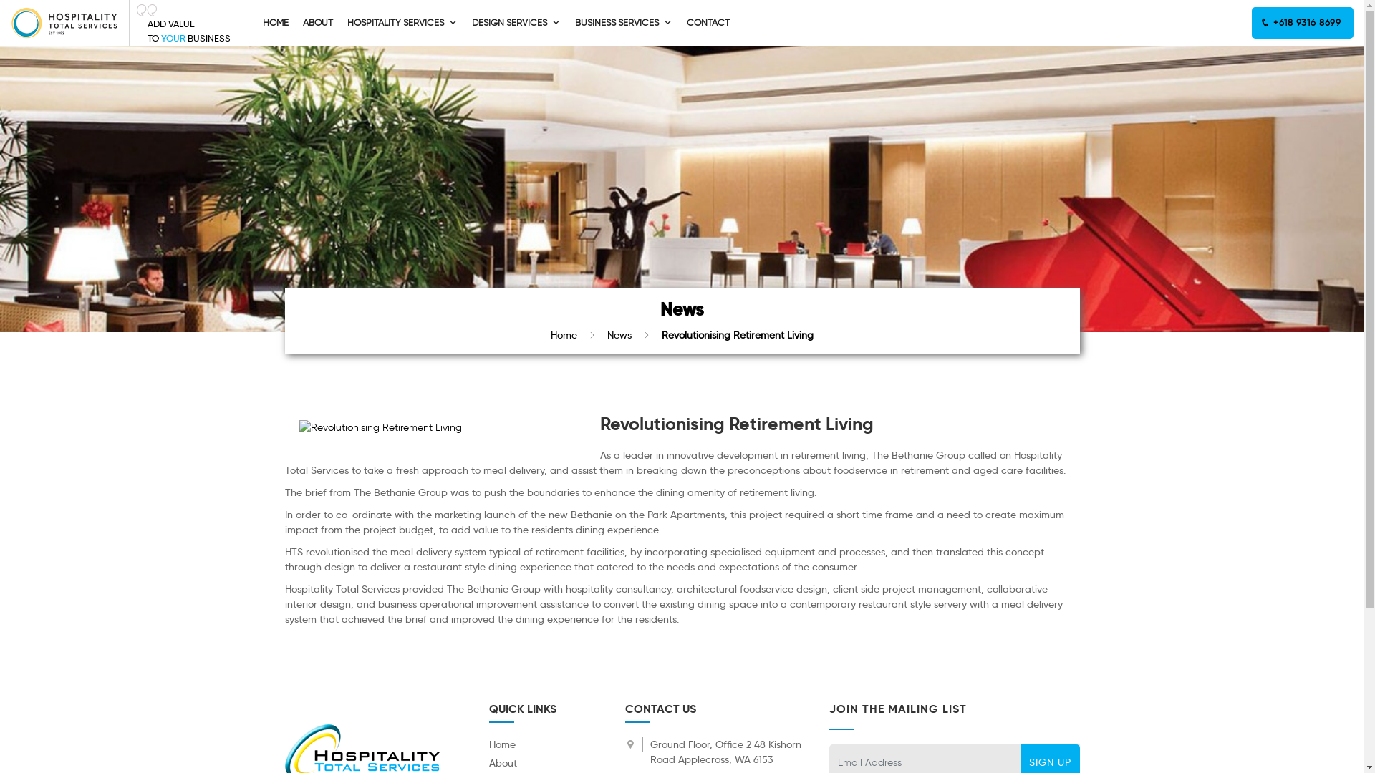  Describe the element at coordinates (564, 335) in the screenshot. I see `Home` at that location.